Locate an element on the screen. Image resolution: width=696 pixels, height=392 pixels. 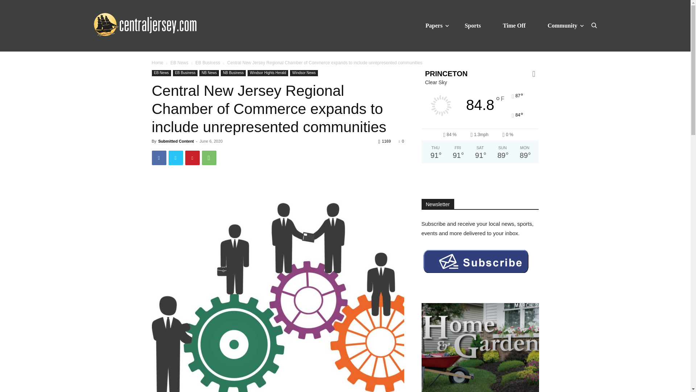
View all posts in EB News is located at coordinates (179, 63).